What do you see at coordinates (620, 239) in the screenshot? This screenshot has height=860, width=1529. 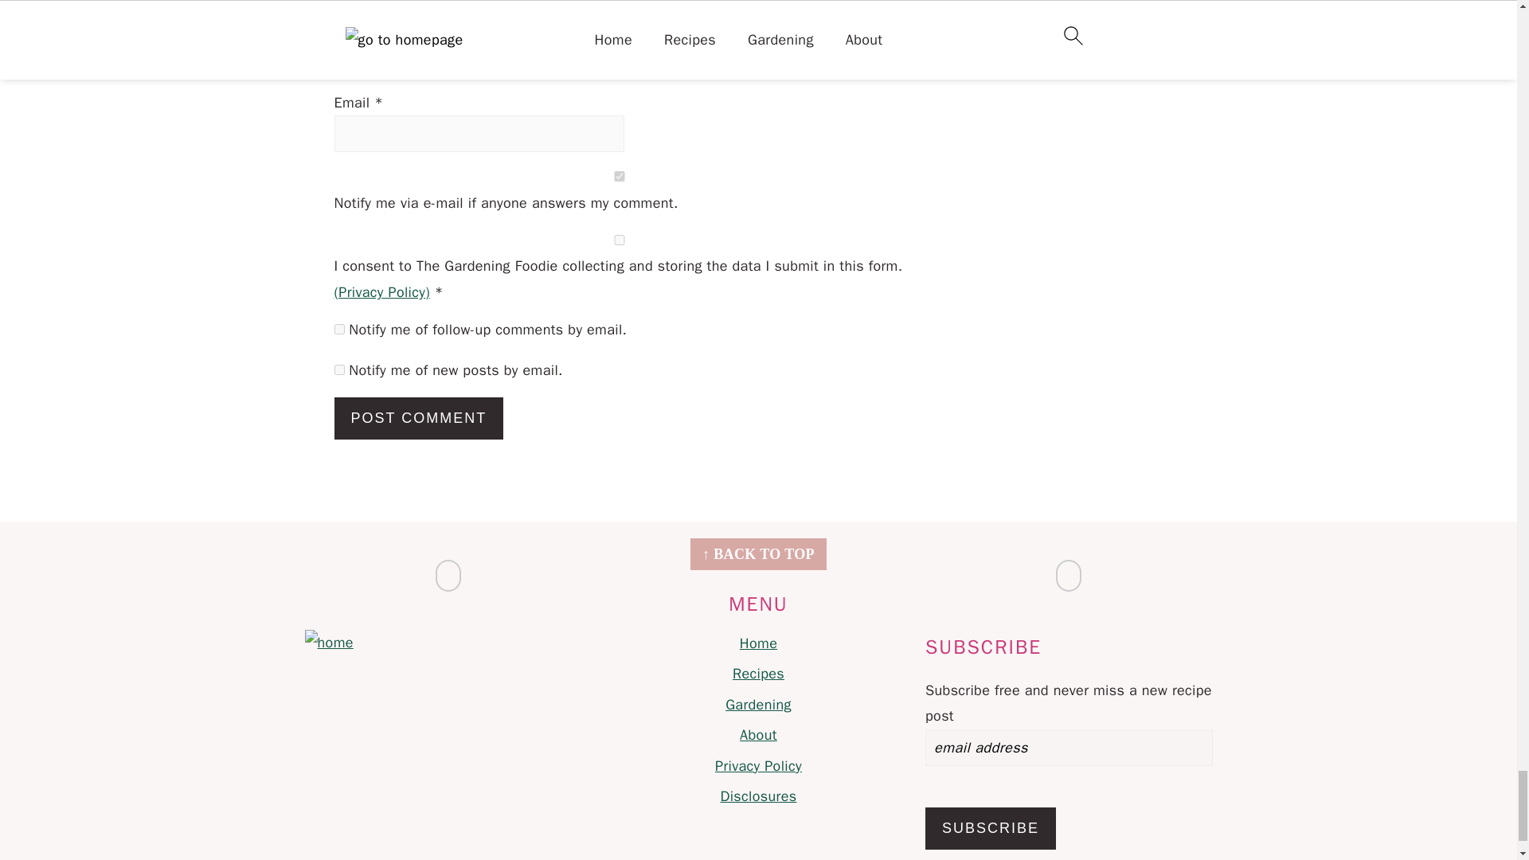 I see `yes` at bounding box center [620, 239].